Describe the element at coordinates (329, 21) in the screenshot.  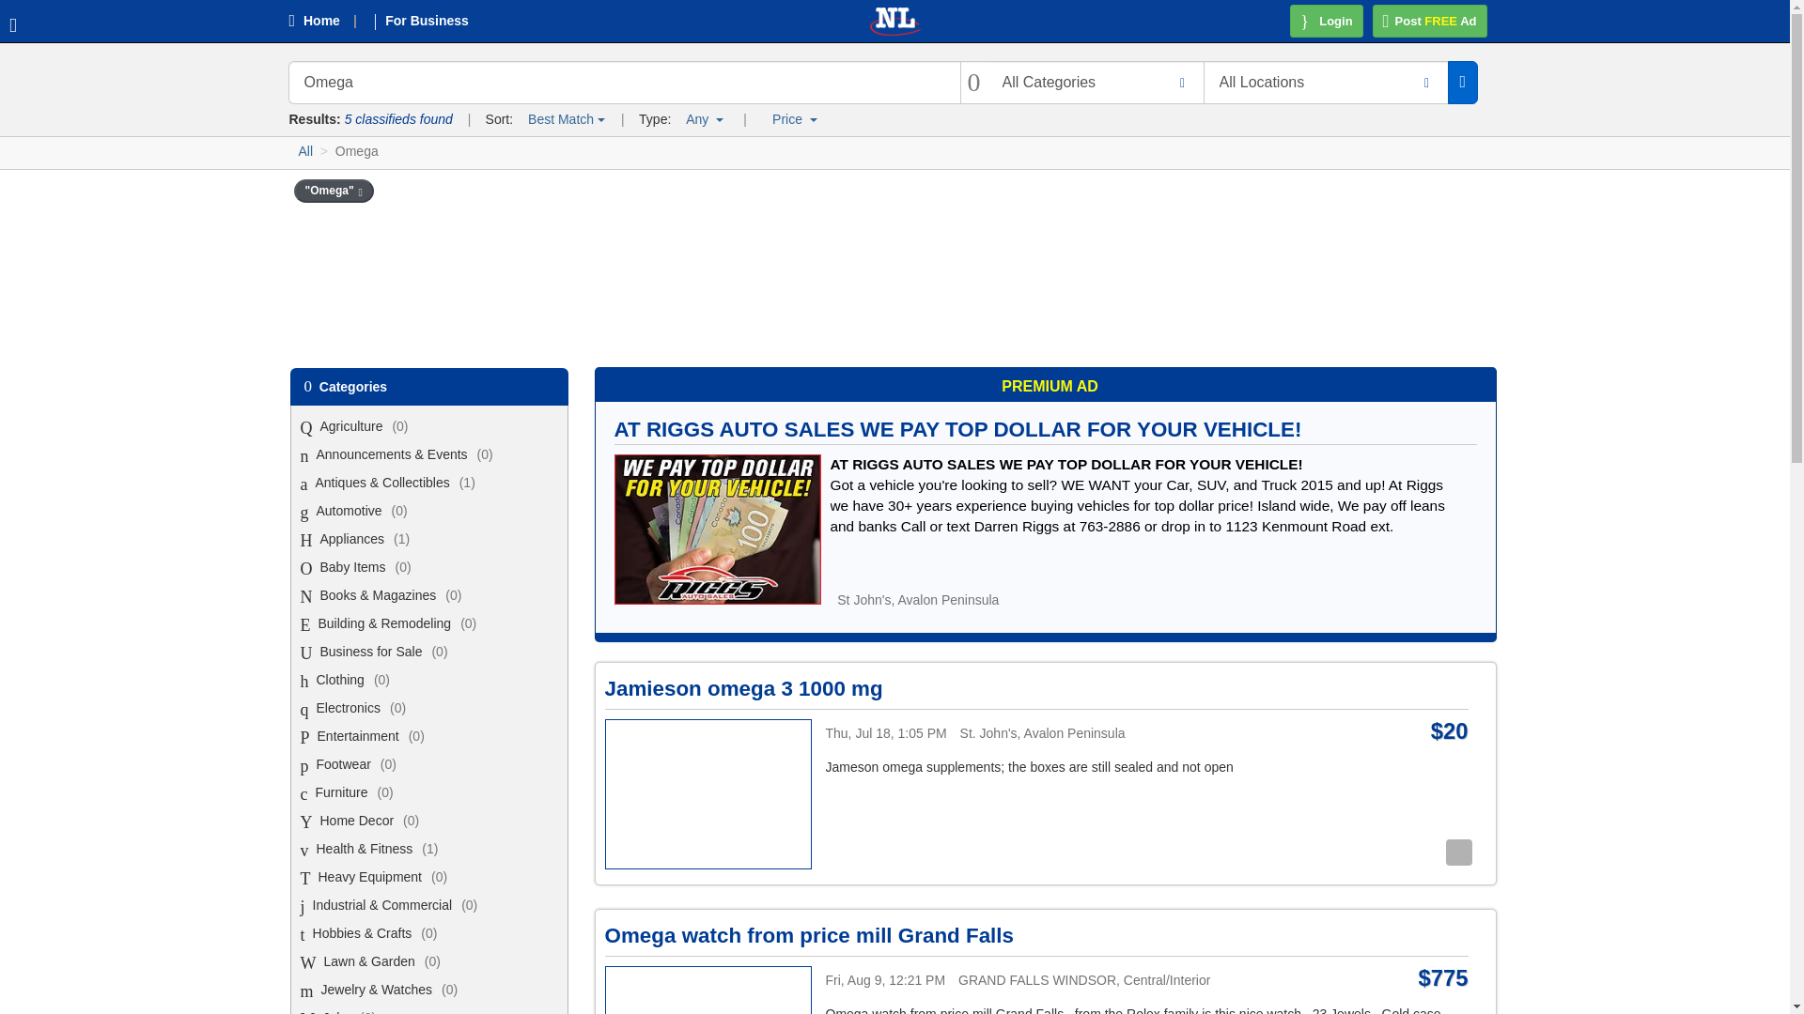
I see `Home` at that location.